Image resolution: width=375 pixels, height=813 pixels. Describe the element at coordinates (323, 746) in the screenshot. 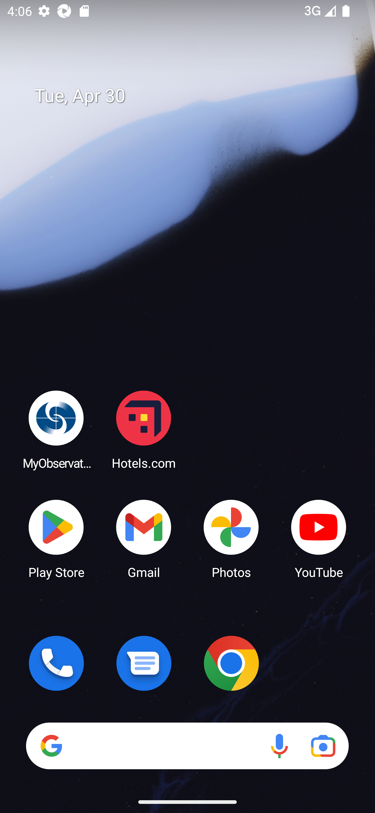

I see `Google Lens` at that location.